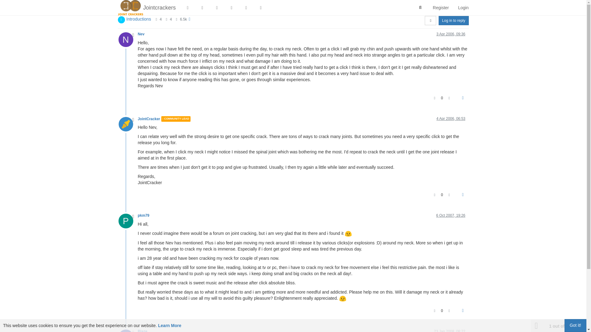  Describe the element at coordinates (139, 19) in the screenshot. I see `Introductions` at that location.